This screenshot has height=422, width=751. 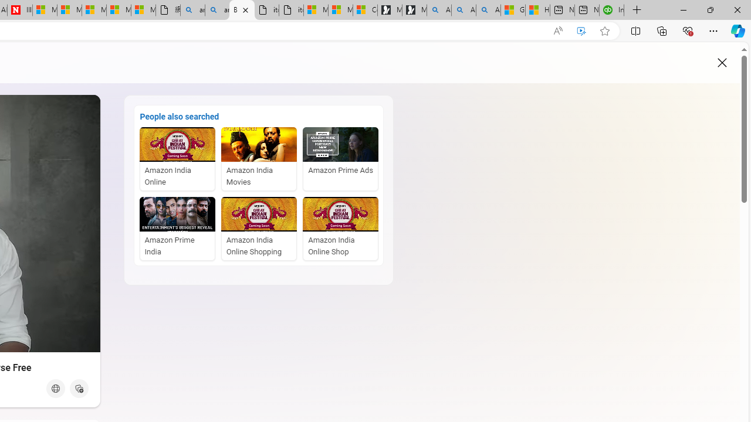 I want to click on Amazon India Online, so click(x=177, y=159).